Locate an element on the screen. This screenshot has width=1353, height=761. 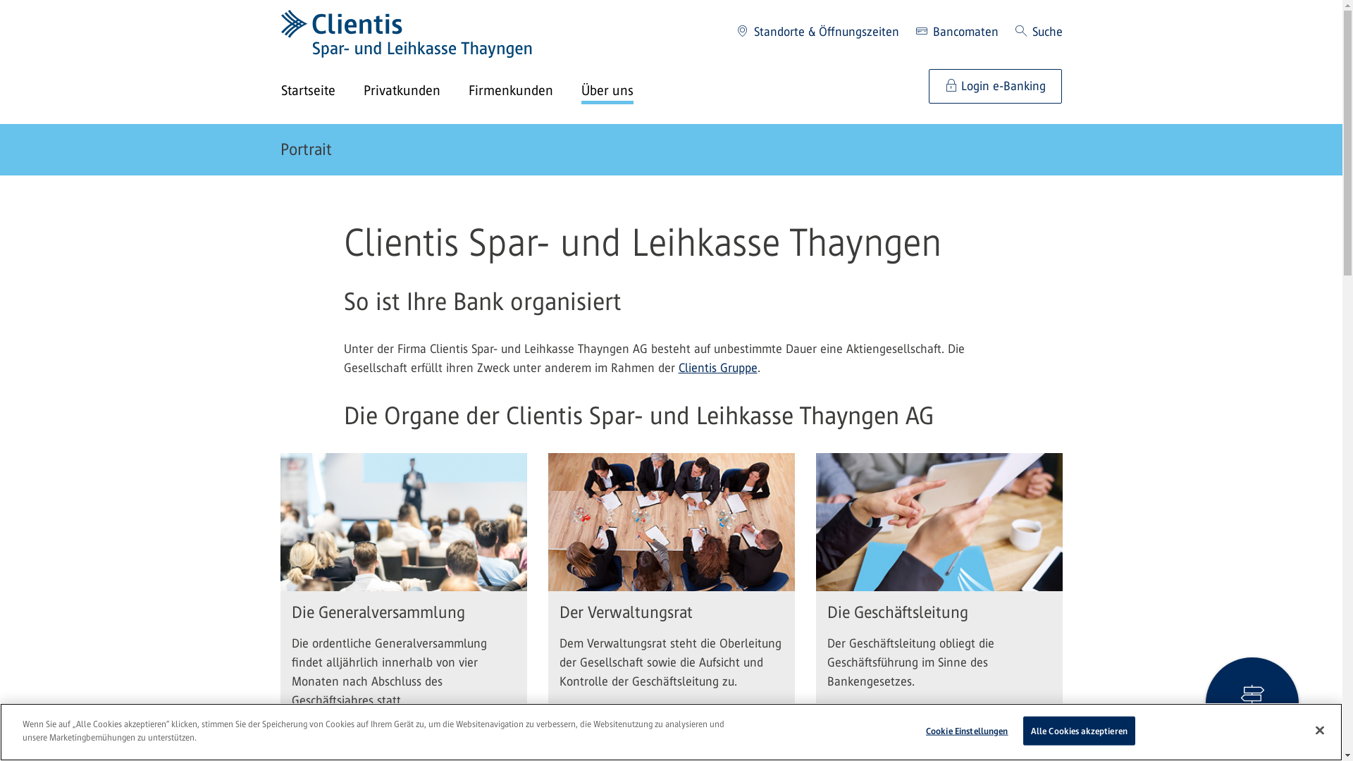
Alle Cookies akzeptieren is located at coordinates (1080, 731).